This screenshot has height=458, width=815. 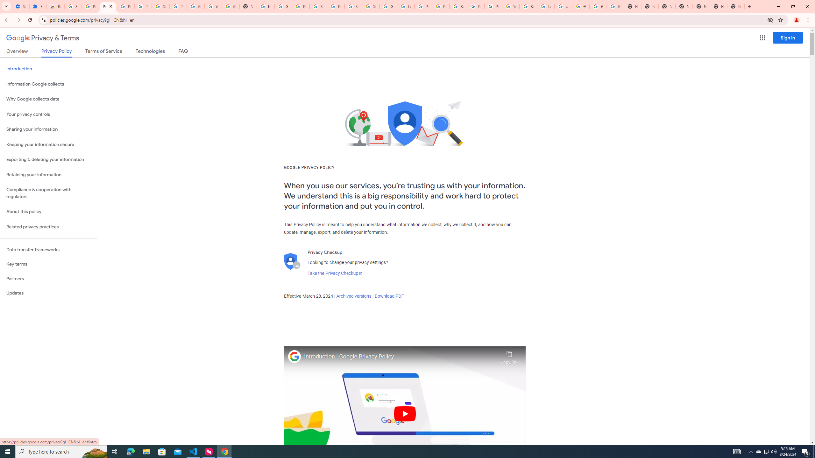 What do you see at coordinates (405, 413) in the screenshot?
I see `Play` at bounding box center [405, 413].